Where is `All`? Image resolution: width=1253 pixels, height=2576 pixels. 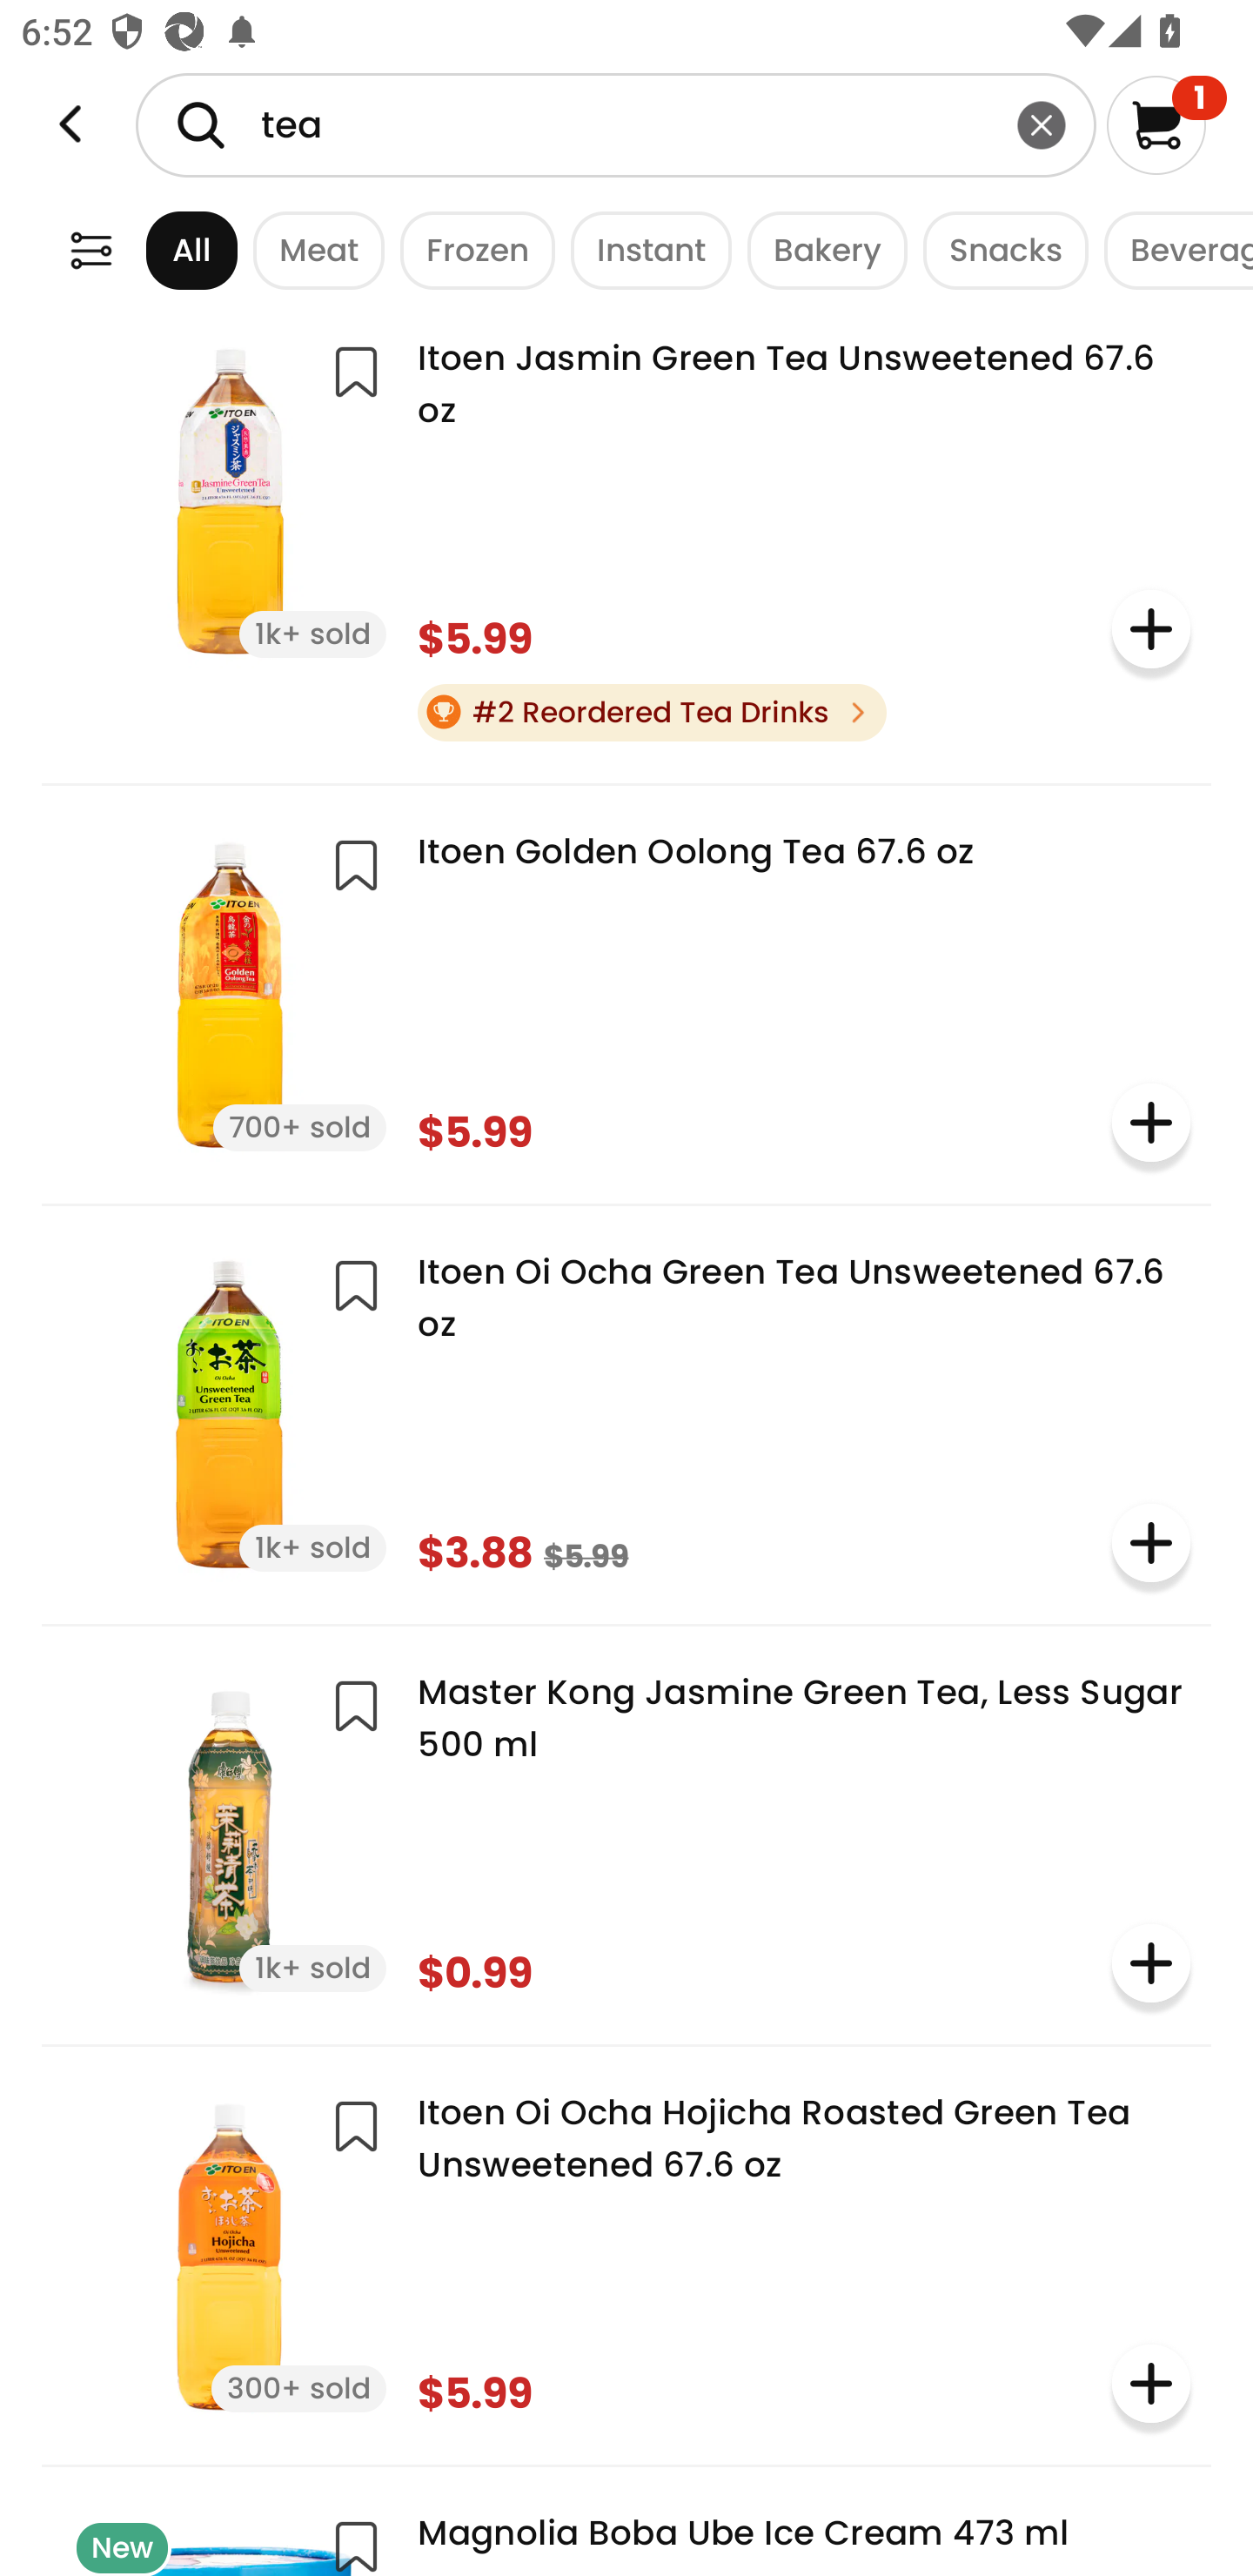 All is located at coordinates (164, 249).